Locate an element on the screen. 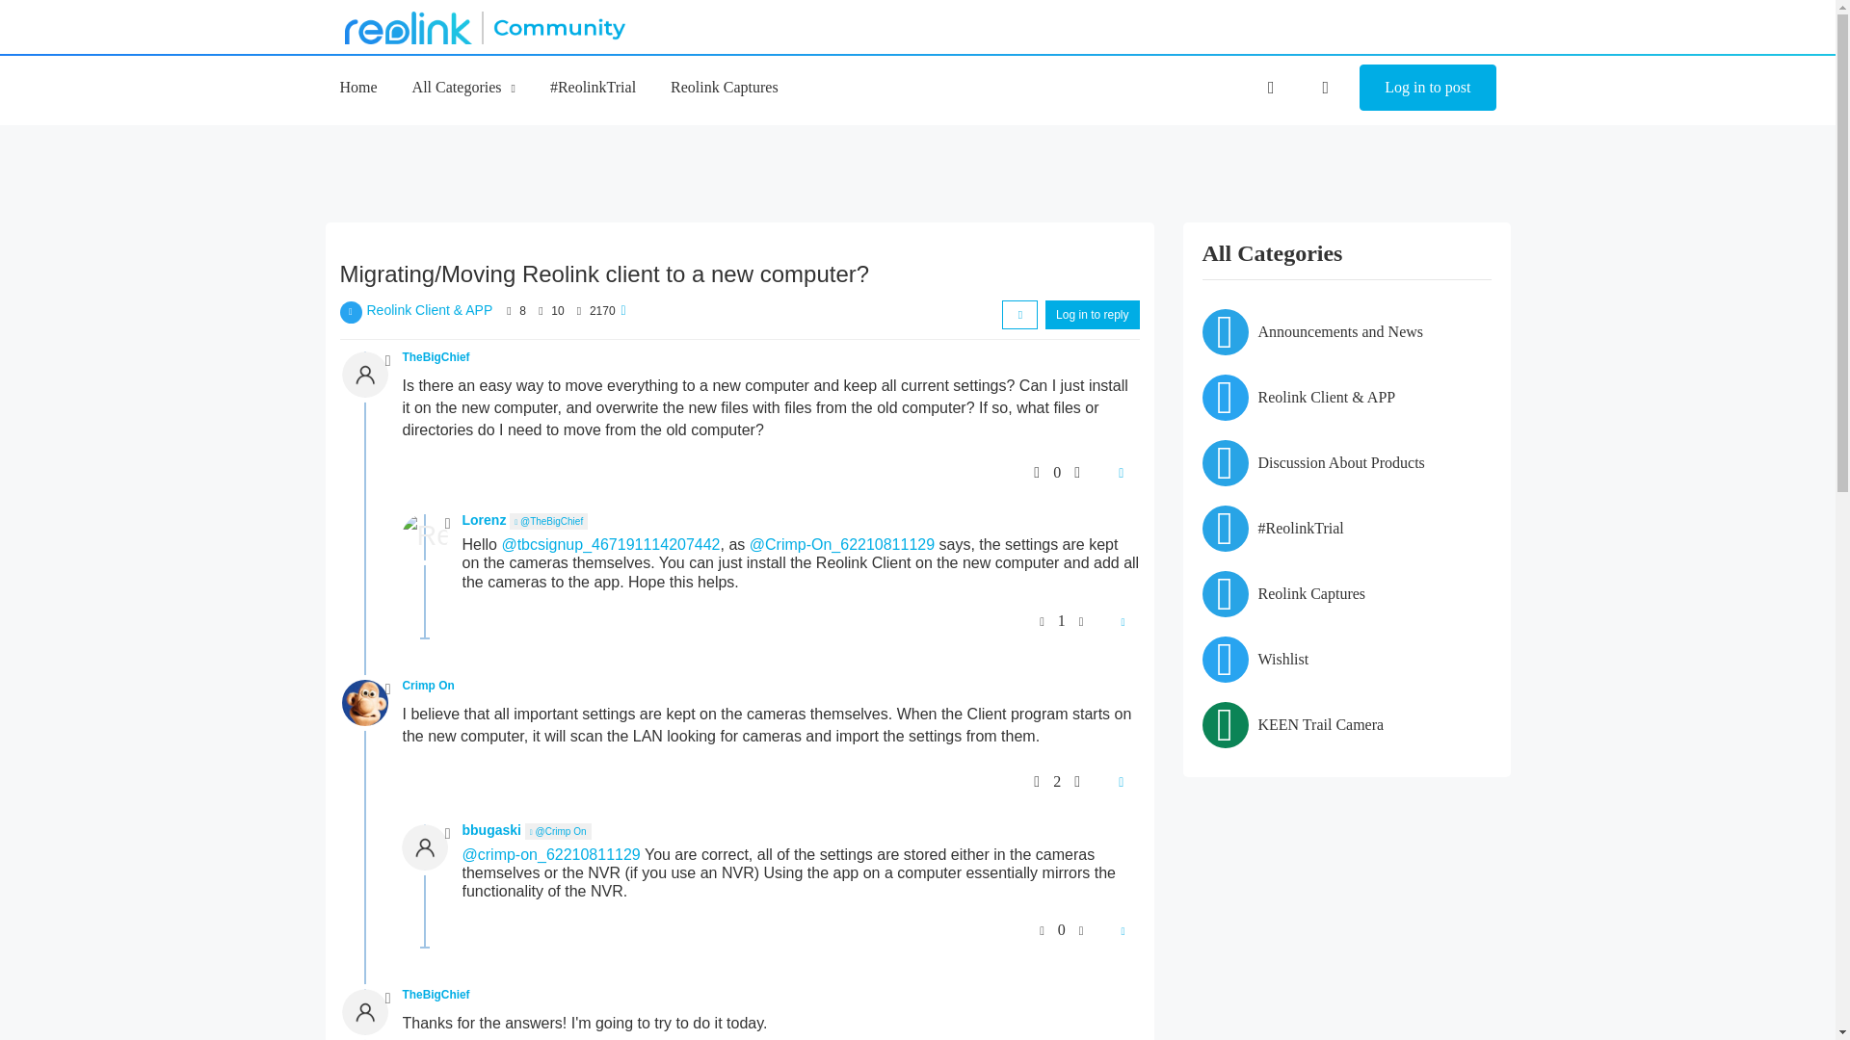 This screenshot has width=1850, height=1040. Offline is located at coordinates (387, 361).